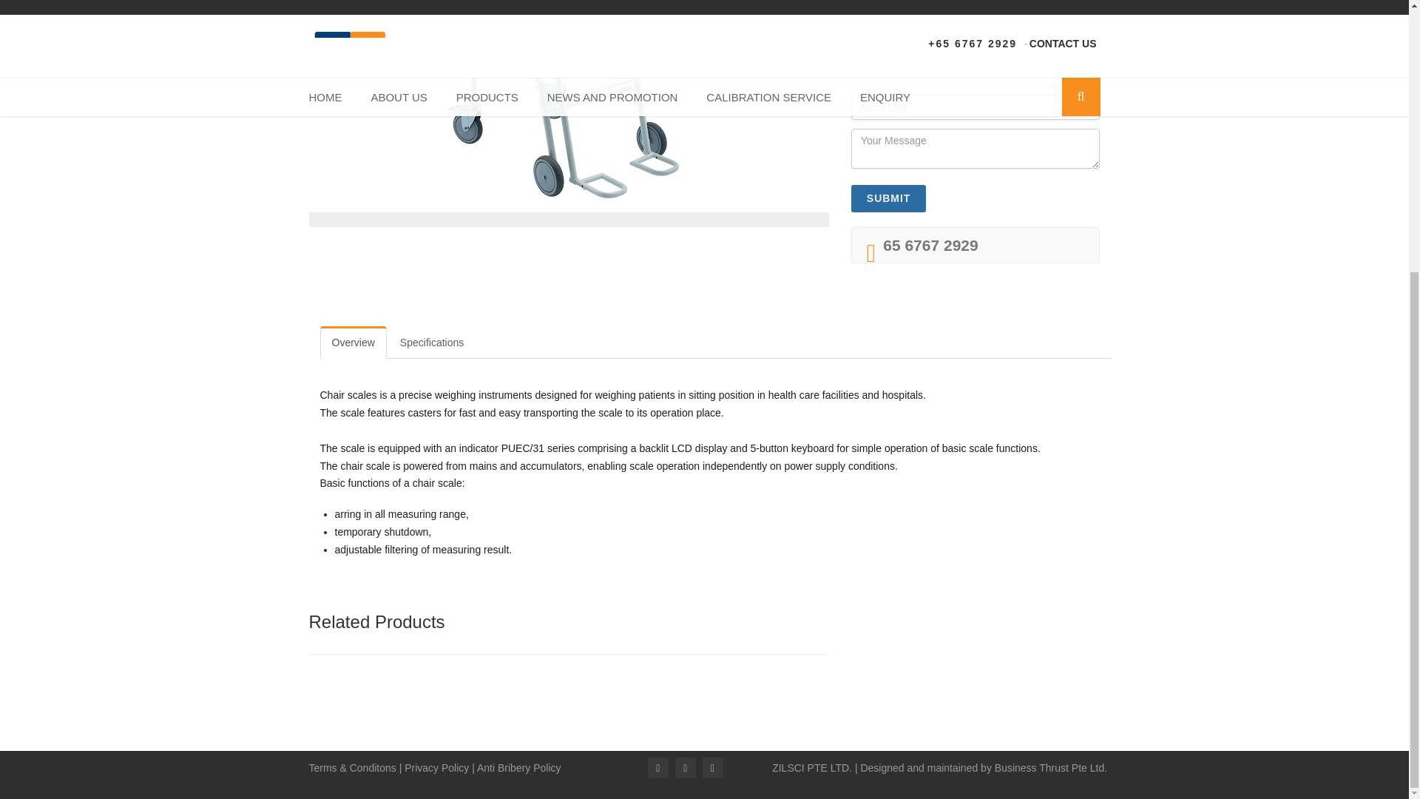  What do you see at coordinates (353, 342) in the screenshot?
I see `Overview` at bounding box center [353, 342].